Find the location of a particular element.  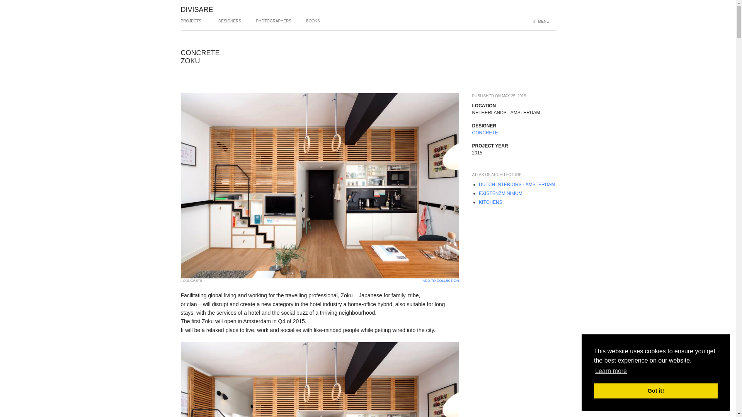

Got it! is located at coordinates (655, 391).